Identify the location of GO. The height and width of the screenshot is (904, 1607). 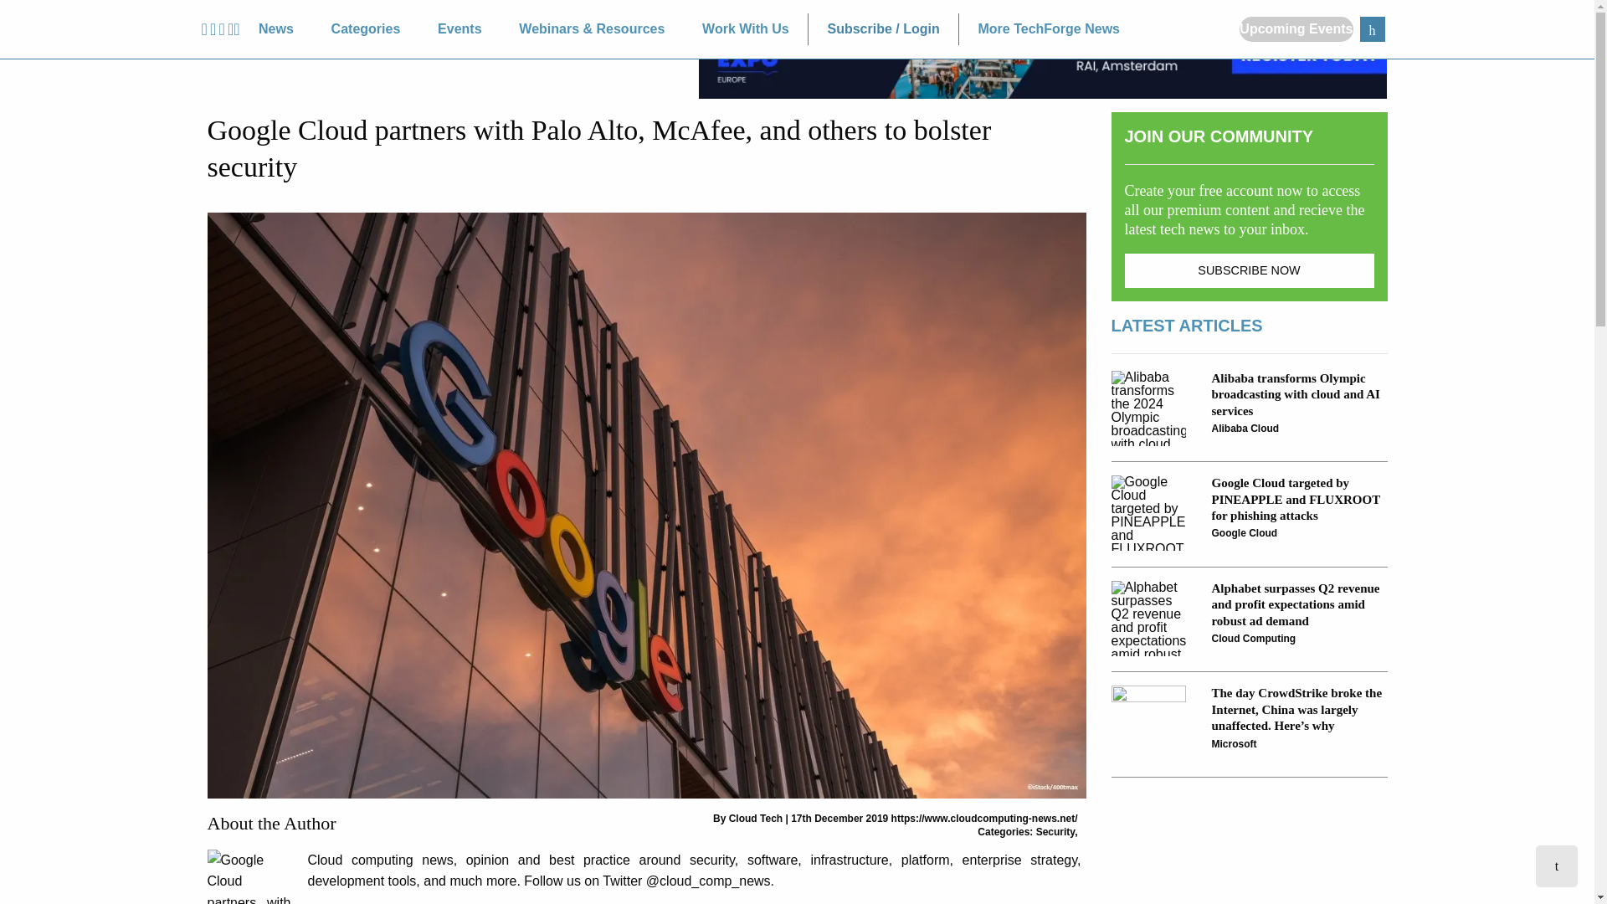
(1371, 28).